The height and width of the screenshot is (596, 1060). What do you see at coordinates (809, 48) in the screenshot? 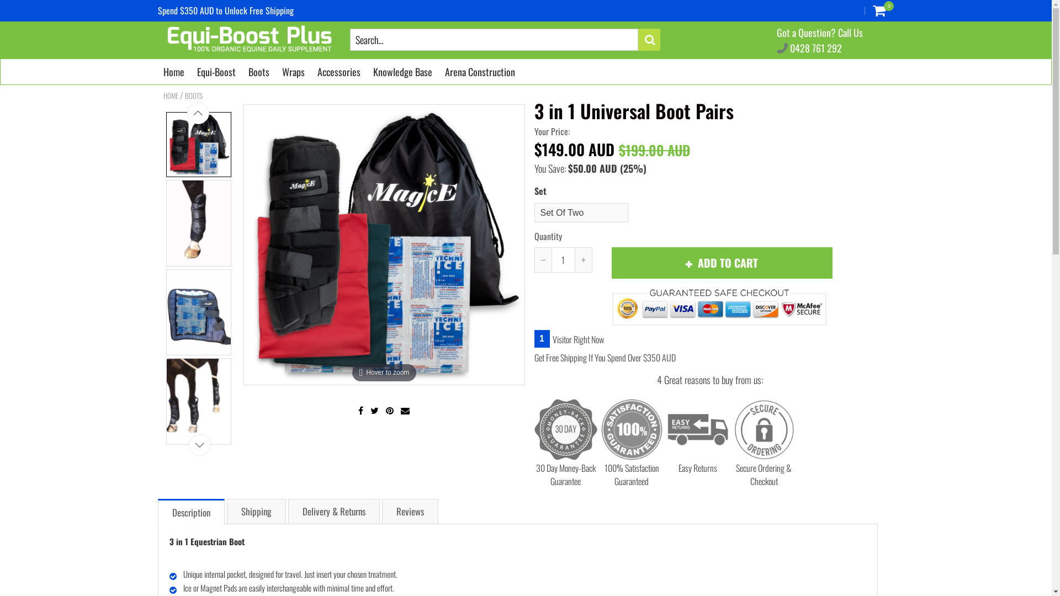
I see `0428 761 292` at bounding box center [809, 48].